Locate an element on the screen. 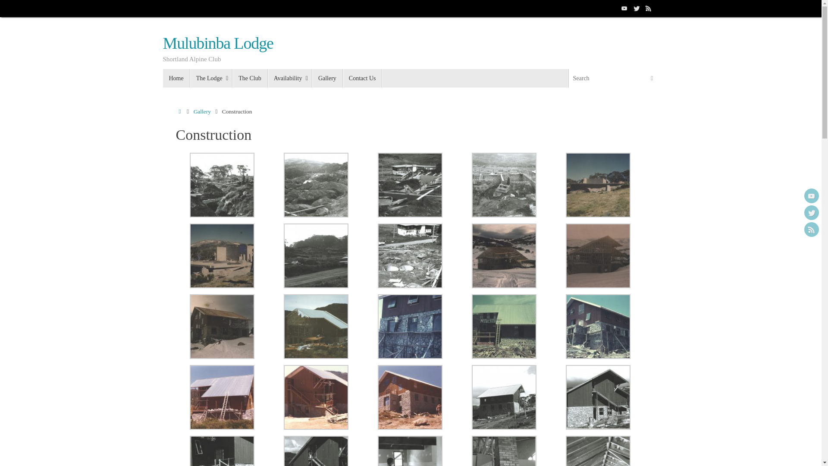 The height and width of the screenshot is (466, 828). Search is located at coordinates (652, 79).